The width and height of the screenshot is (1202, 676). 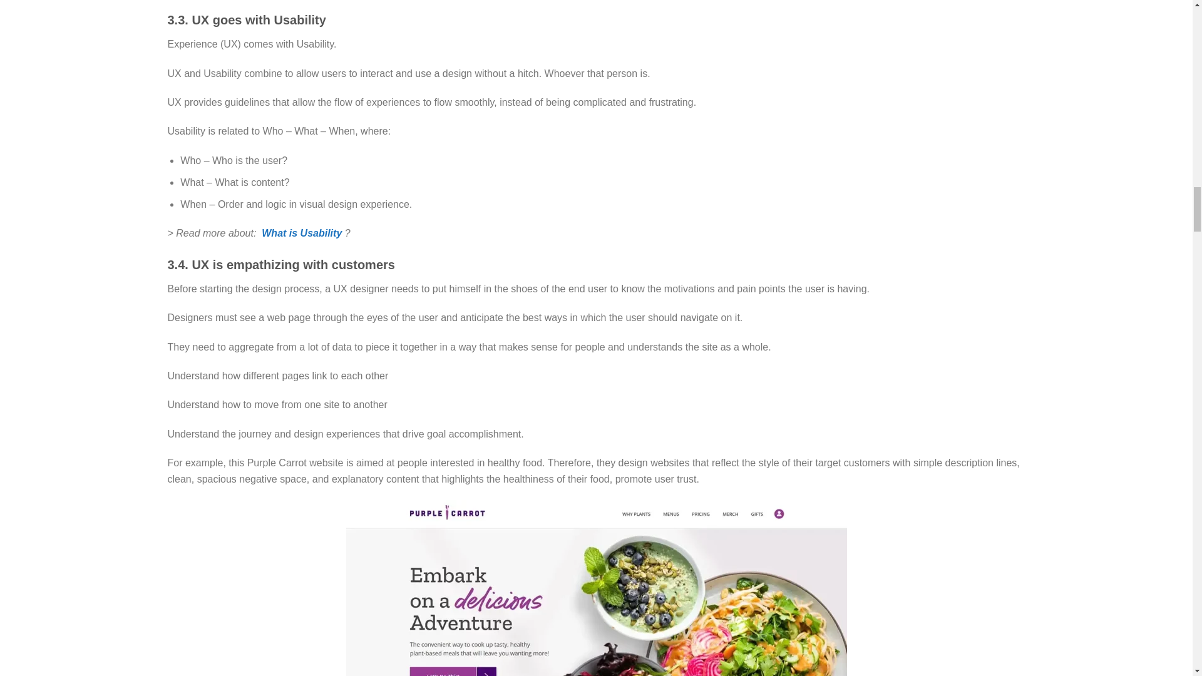 What do you see at coordinates (302, 233) in the screenshot?
I see `What is Usability` at bounding box center [302, 233].